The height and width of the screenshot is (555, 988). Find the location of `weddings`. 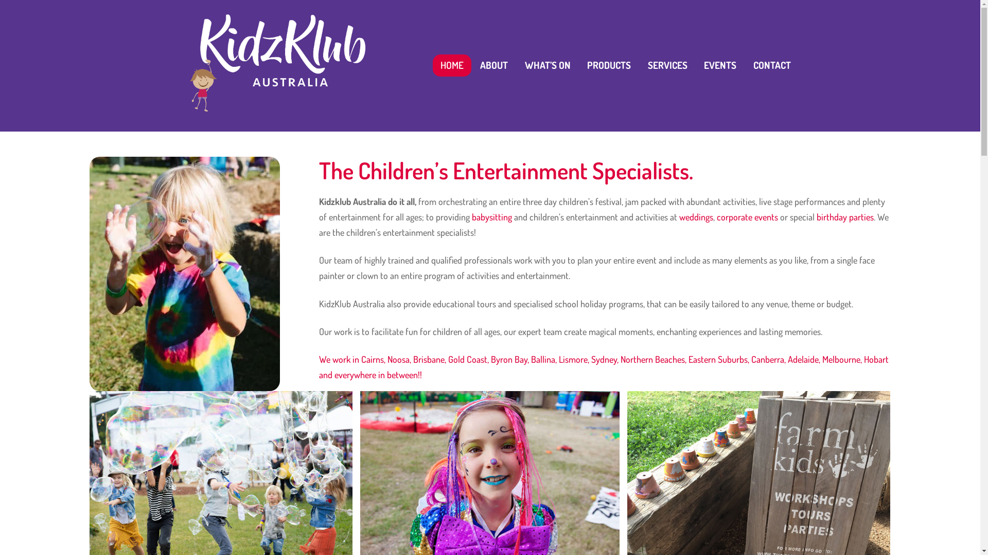

weddings is located at coordinates (696, 217).